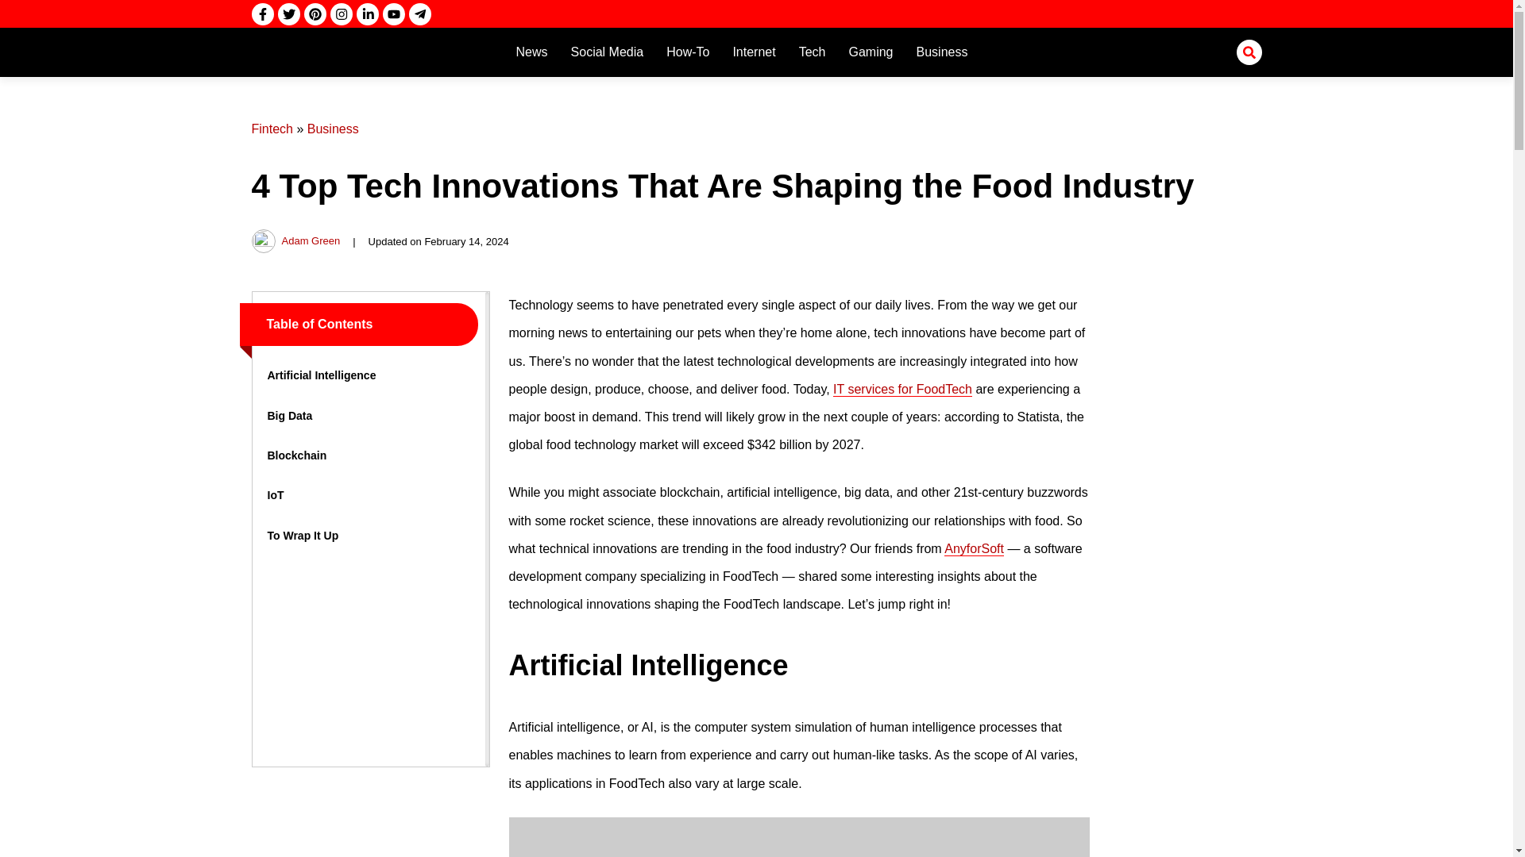 The height and width of the screenshot is (857, 1525). What do you see at coordinates (942, 51) in the screenshot?
I see `Business` at bounding box center [942, 51].